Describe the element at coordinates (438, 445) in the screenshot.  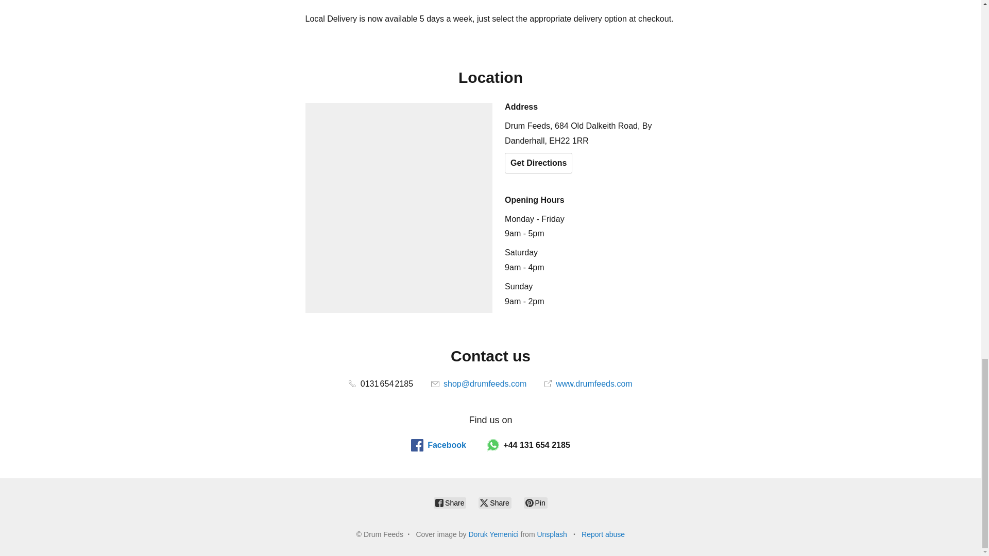
I see `Facebook` at that location.